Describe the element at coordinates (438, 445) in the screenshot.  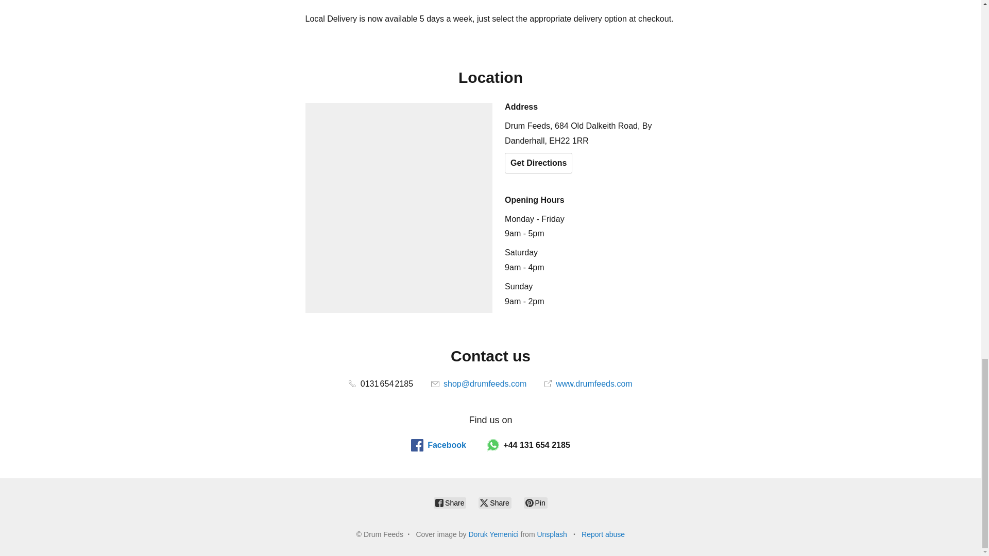
I see `Facebook` at that location.